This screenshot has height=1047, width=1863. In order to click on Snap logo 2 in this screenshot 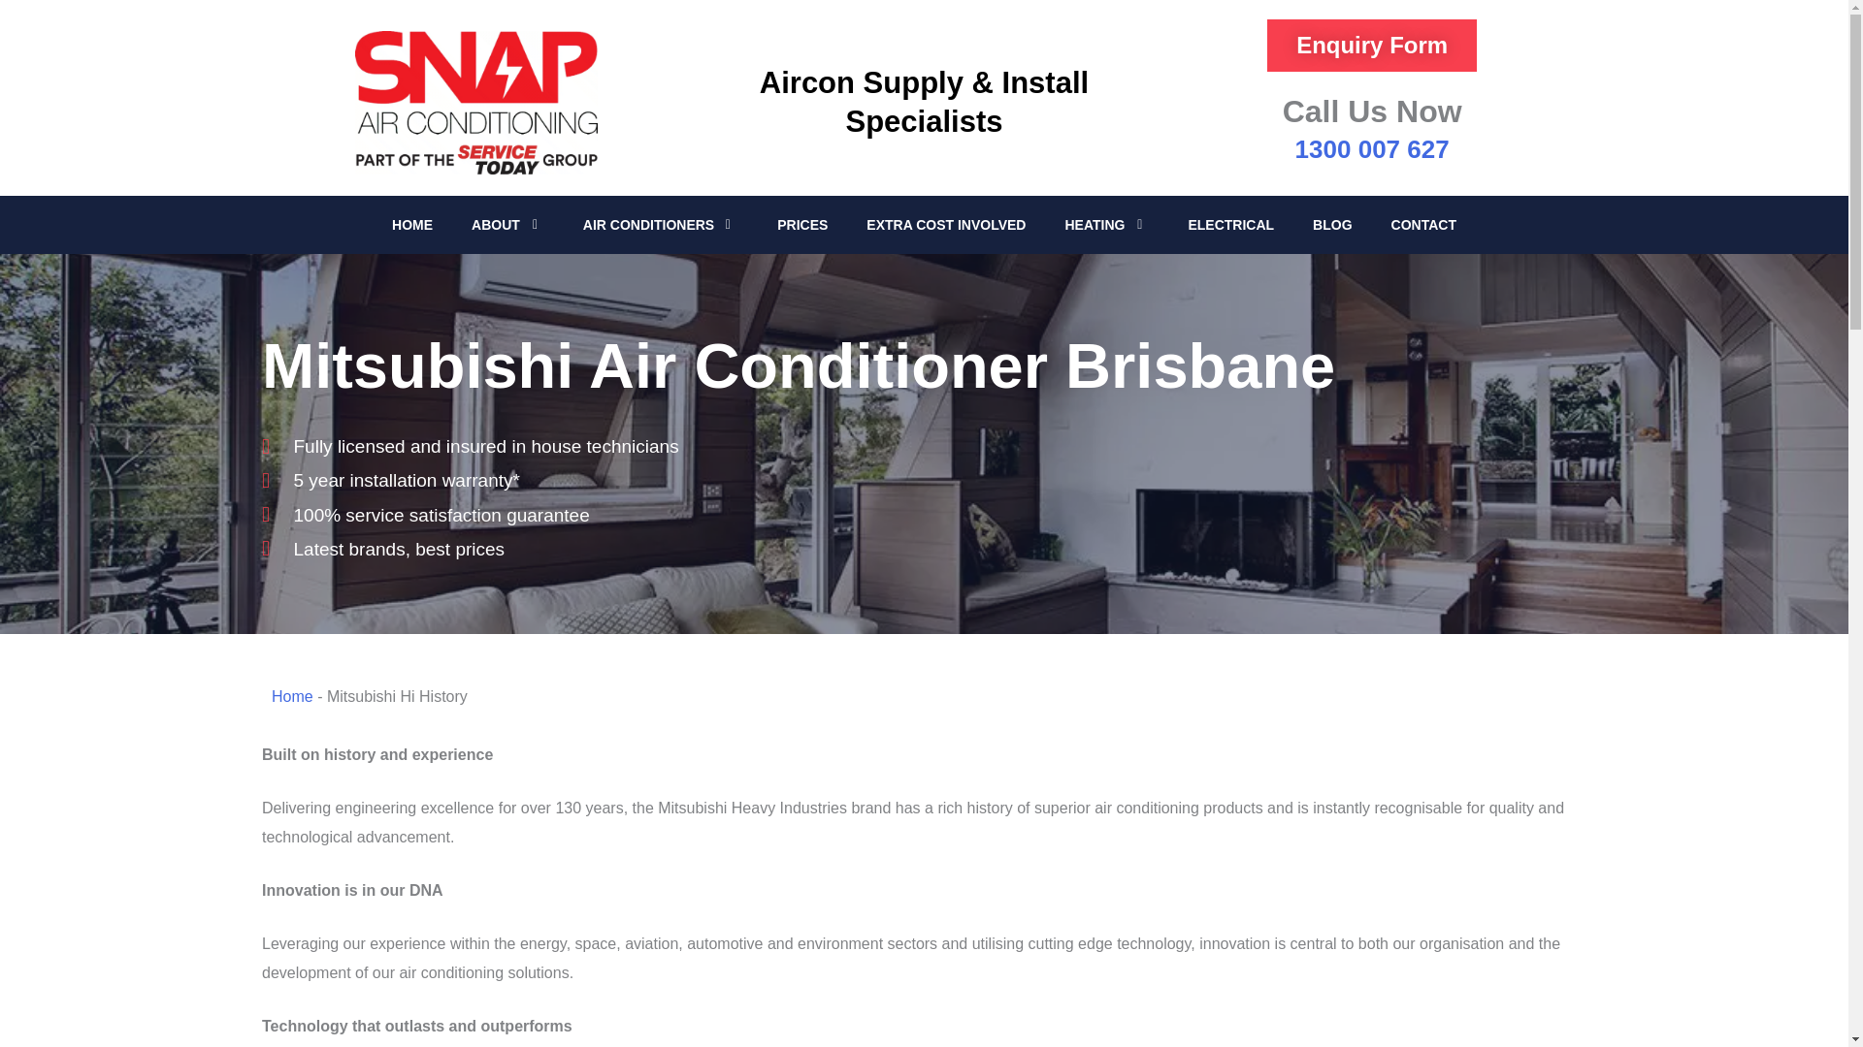, I will do `click(476, 103)`.